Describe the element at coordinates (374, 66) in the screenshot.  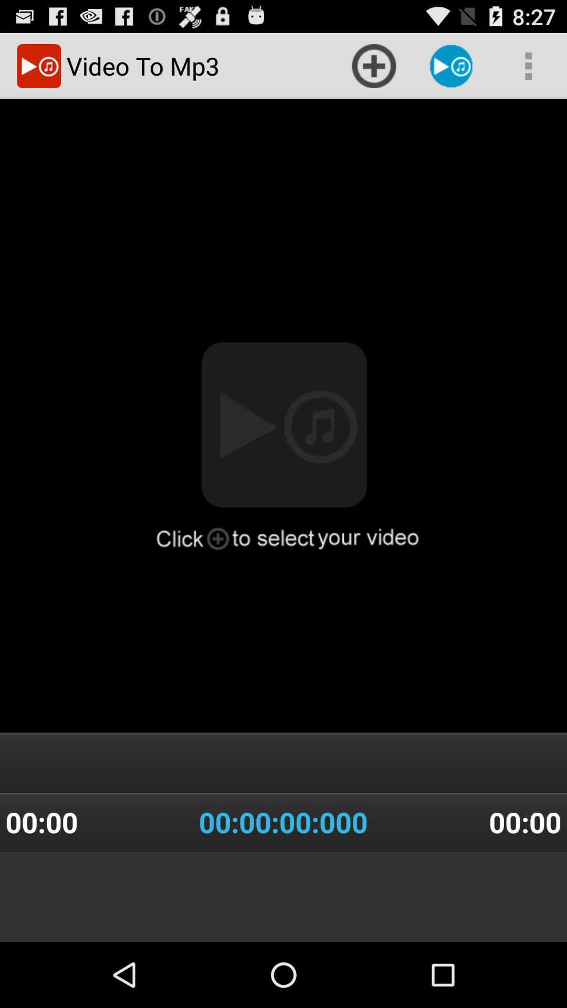
I see `click the icon next to the video to mp3` at that location.